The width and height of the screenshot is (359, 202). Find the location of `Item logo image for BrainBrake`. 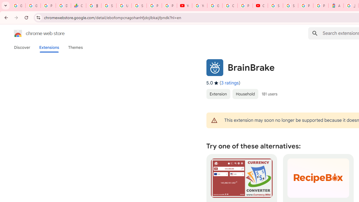

Item logo image for BrainBrake is located at coordinates (215, 67).